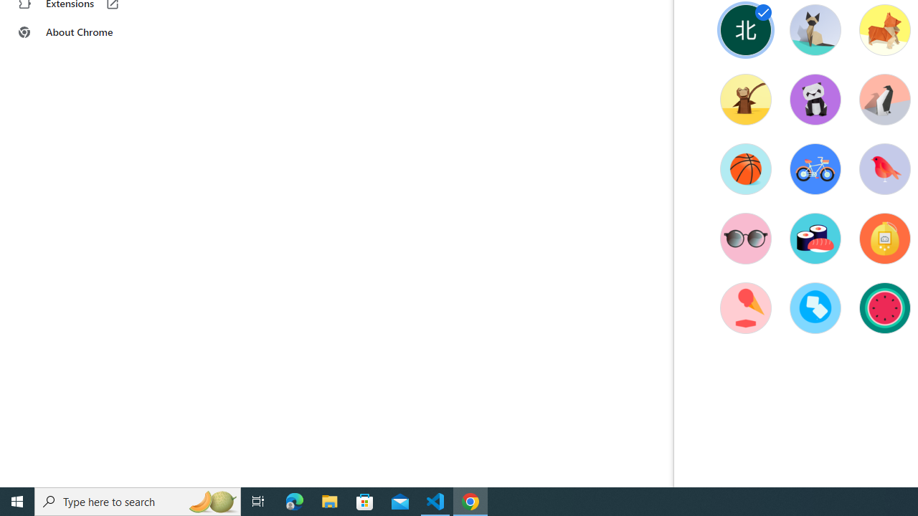 The height and width of the screenshot is (516, 918). Describe the element at coordinates (258, 502) in the screenshot. I see `Task View` at that location.